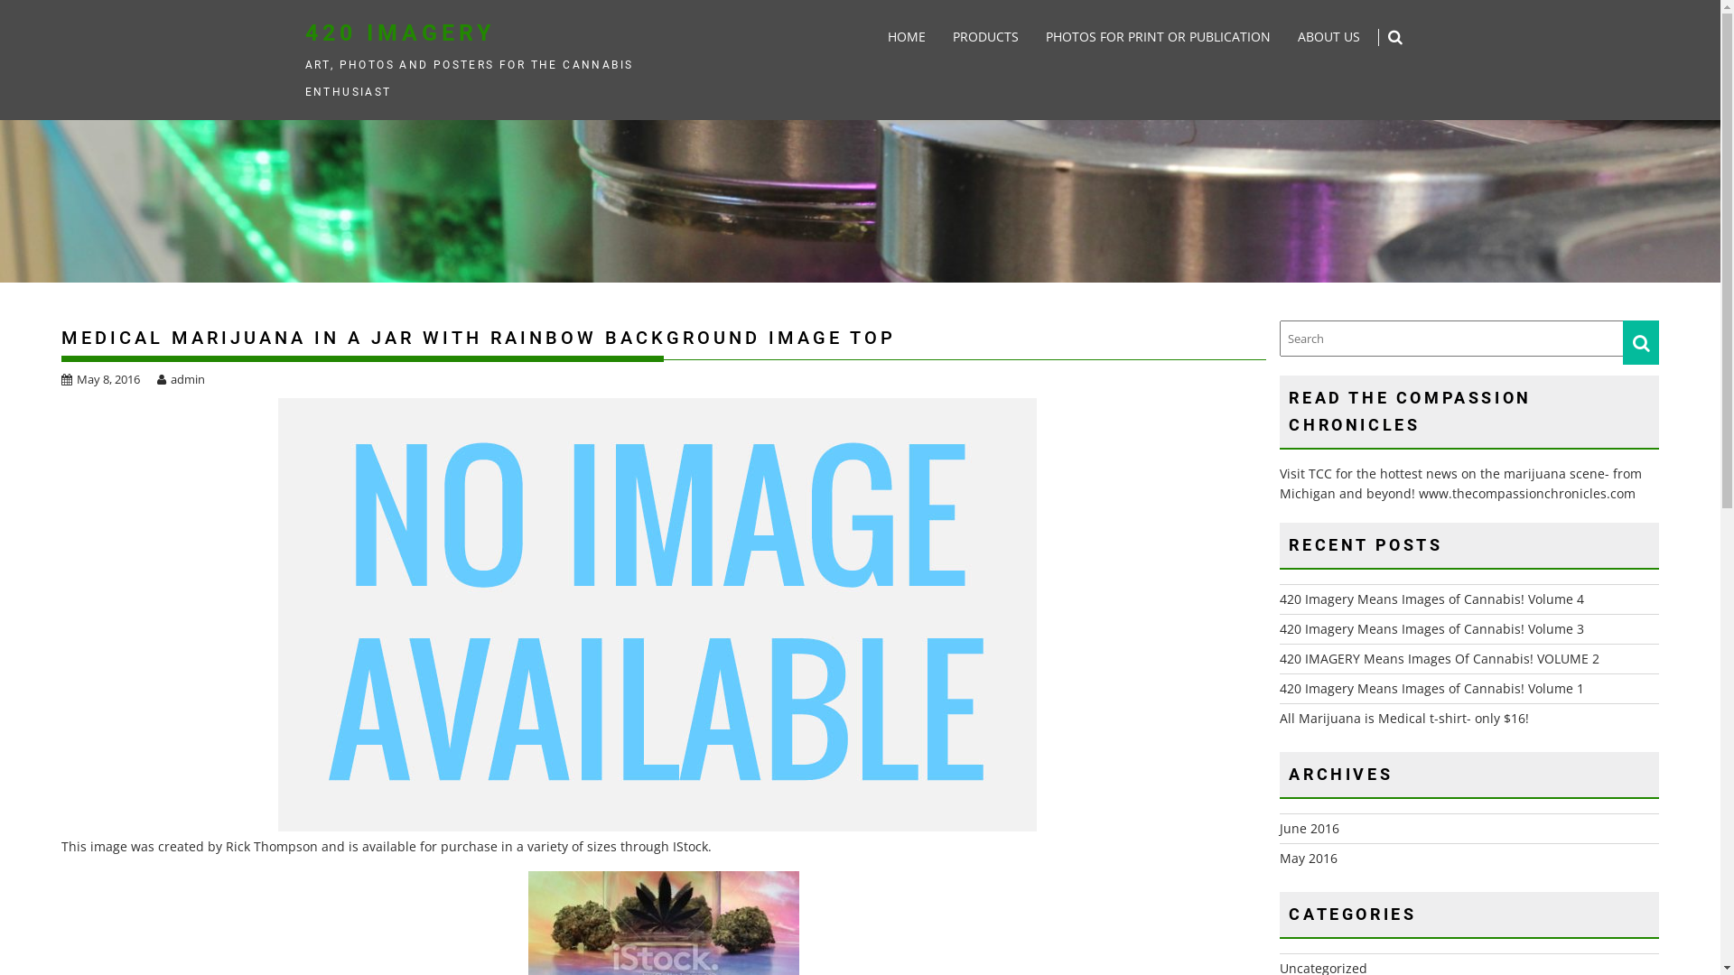 The width and height of the screenshot is (1734, 975). What do you see at coordinates (1432, 599) in the screenshot?
I see `420 Imagery Means Images of Cannabis! Volume 4` at bounding box center [1432, 599].